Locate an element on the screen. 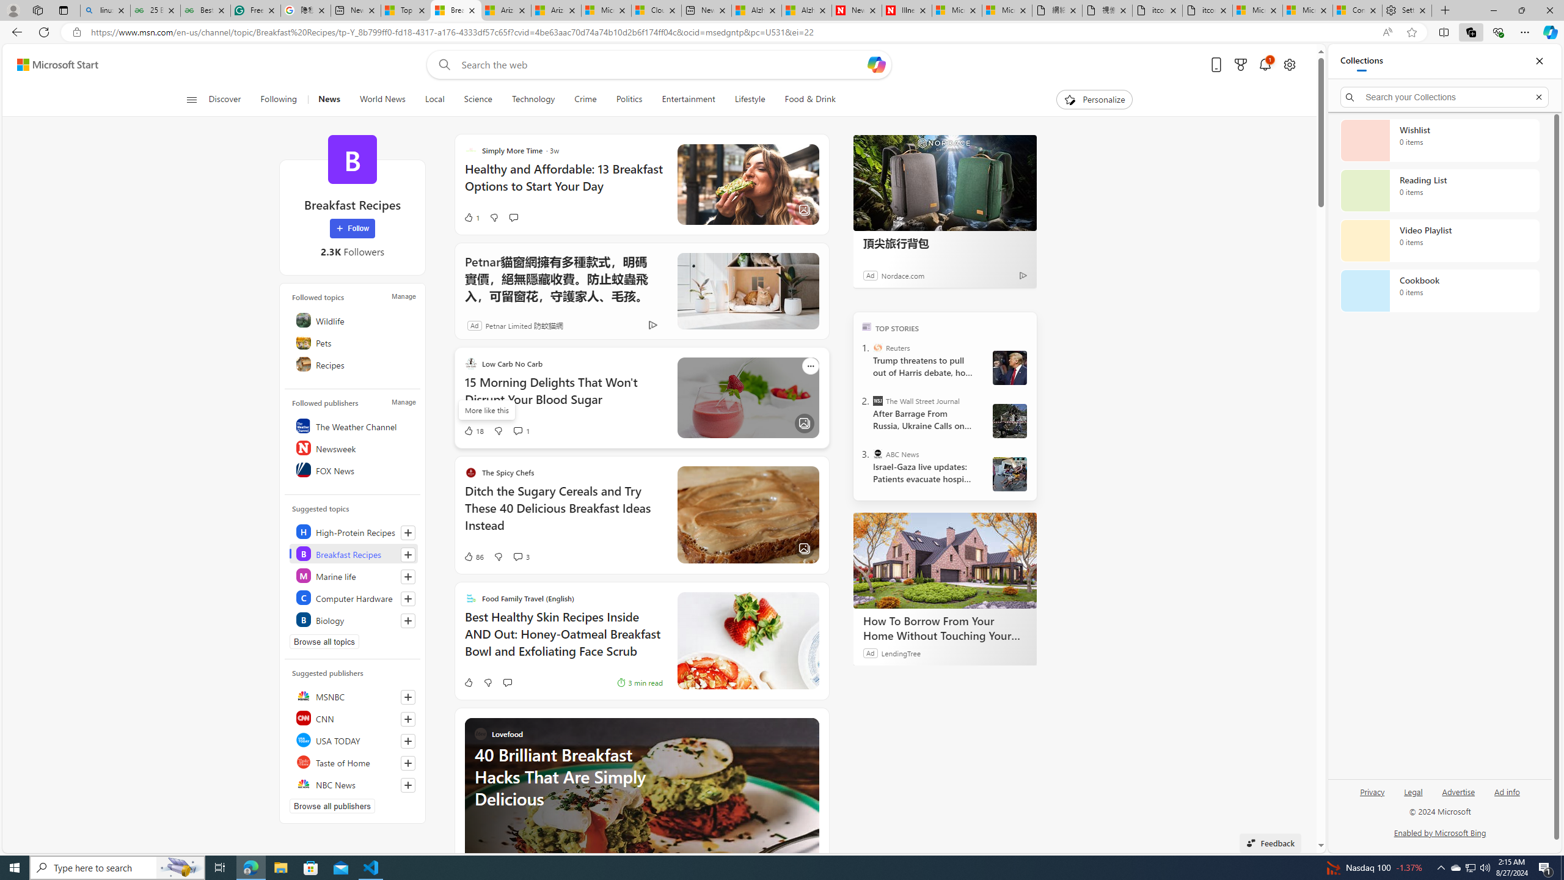 The width and height of the screenshot is (1564, 880). Web search is located at coordinates (442, 65).